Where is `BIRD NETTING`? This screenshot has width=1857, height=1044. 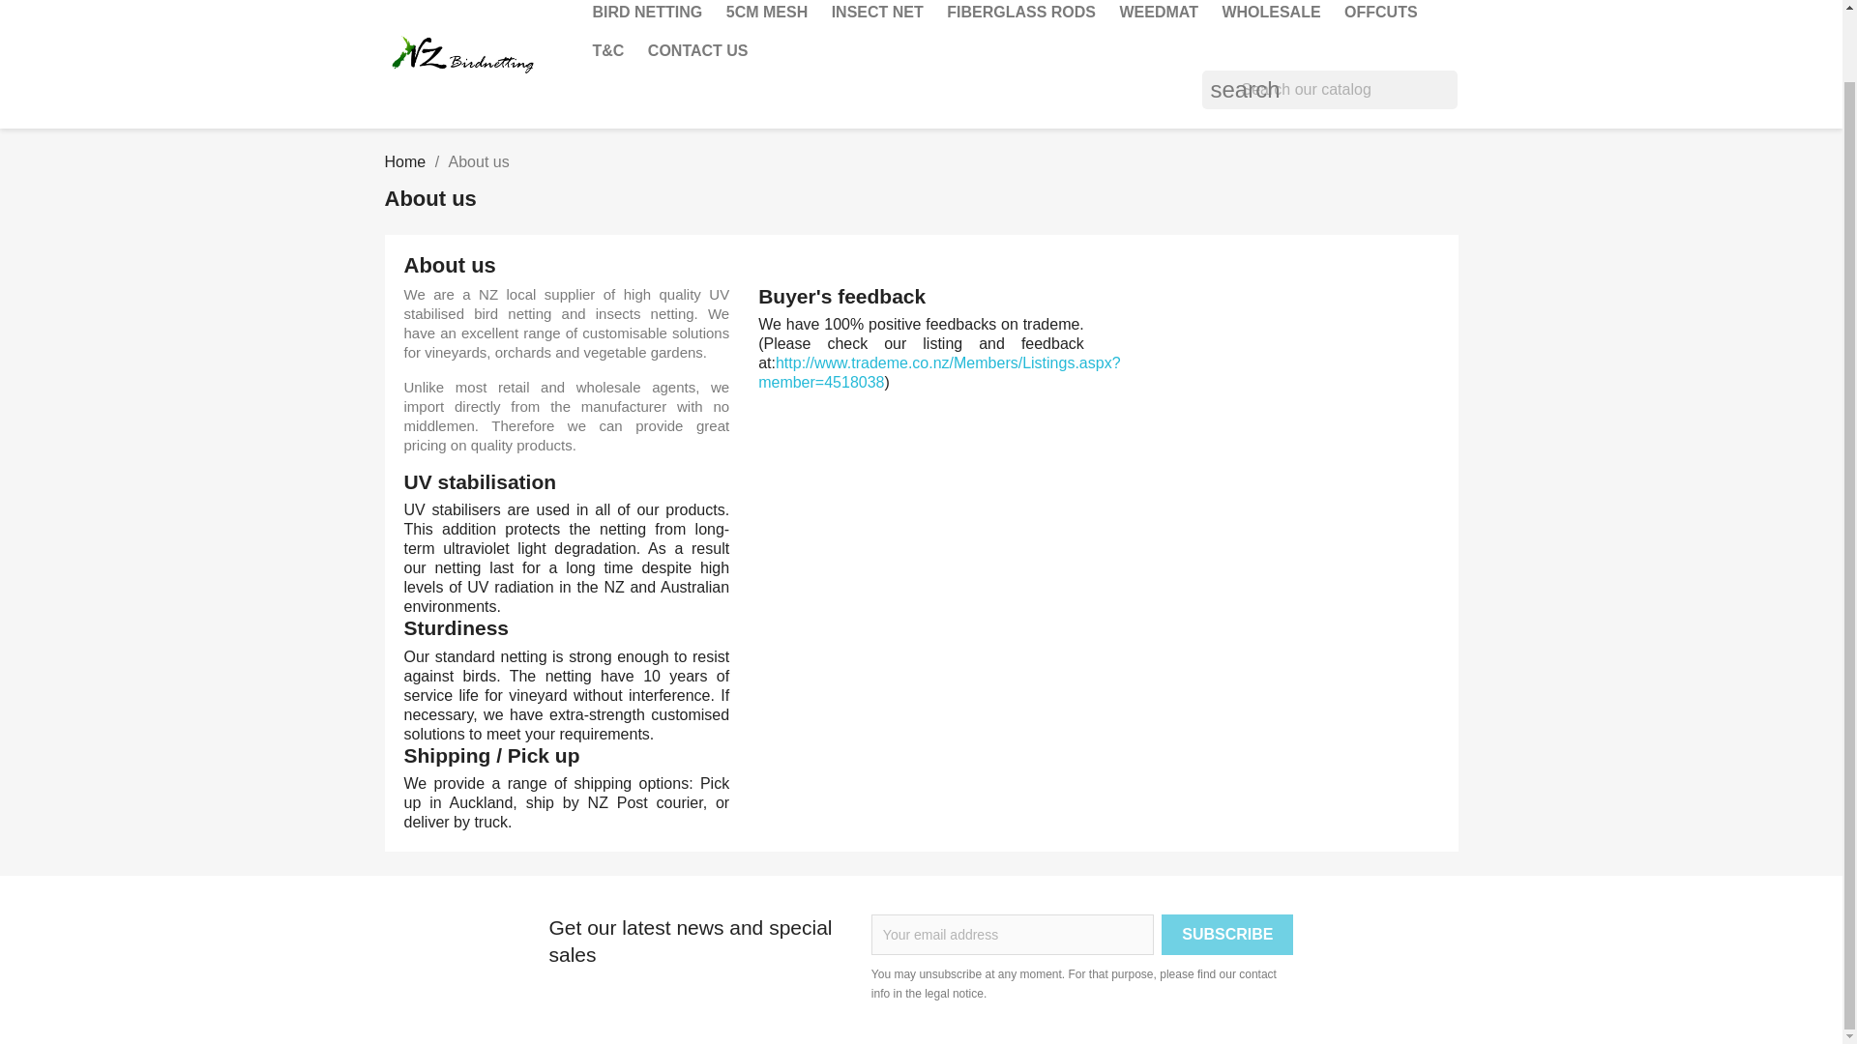
BIRD NETTING is located at coordinates (646, 15).